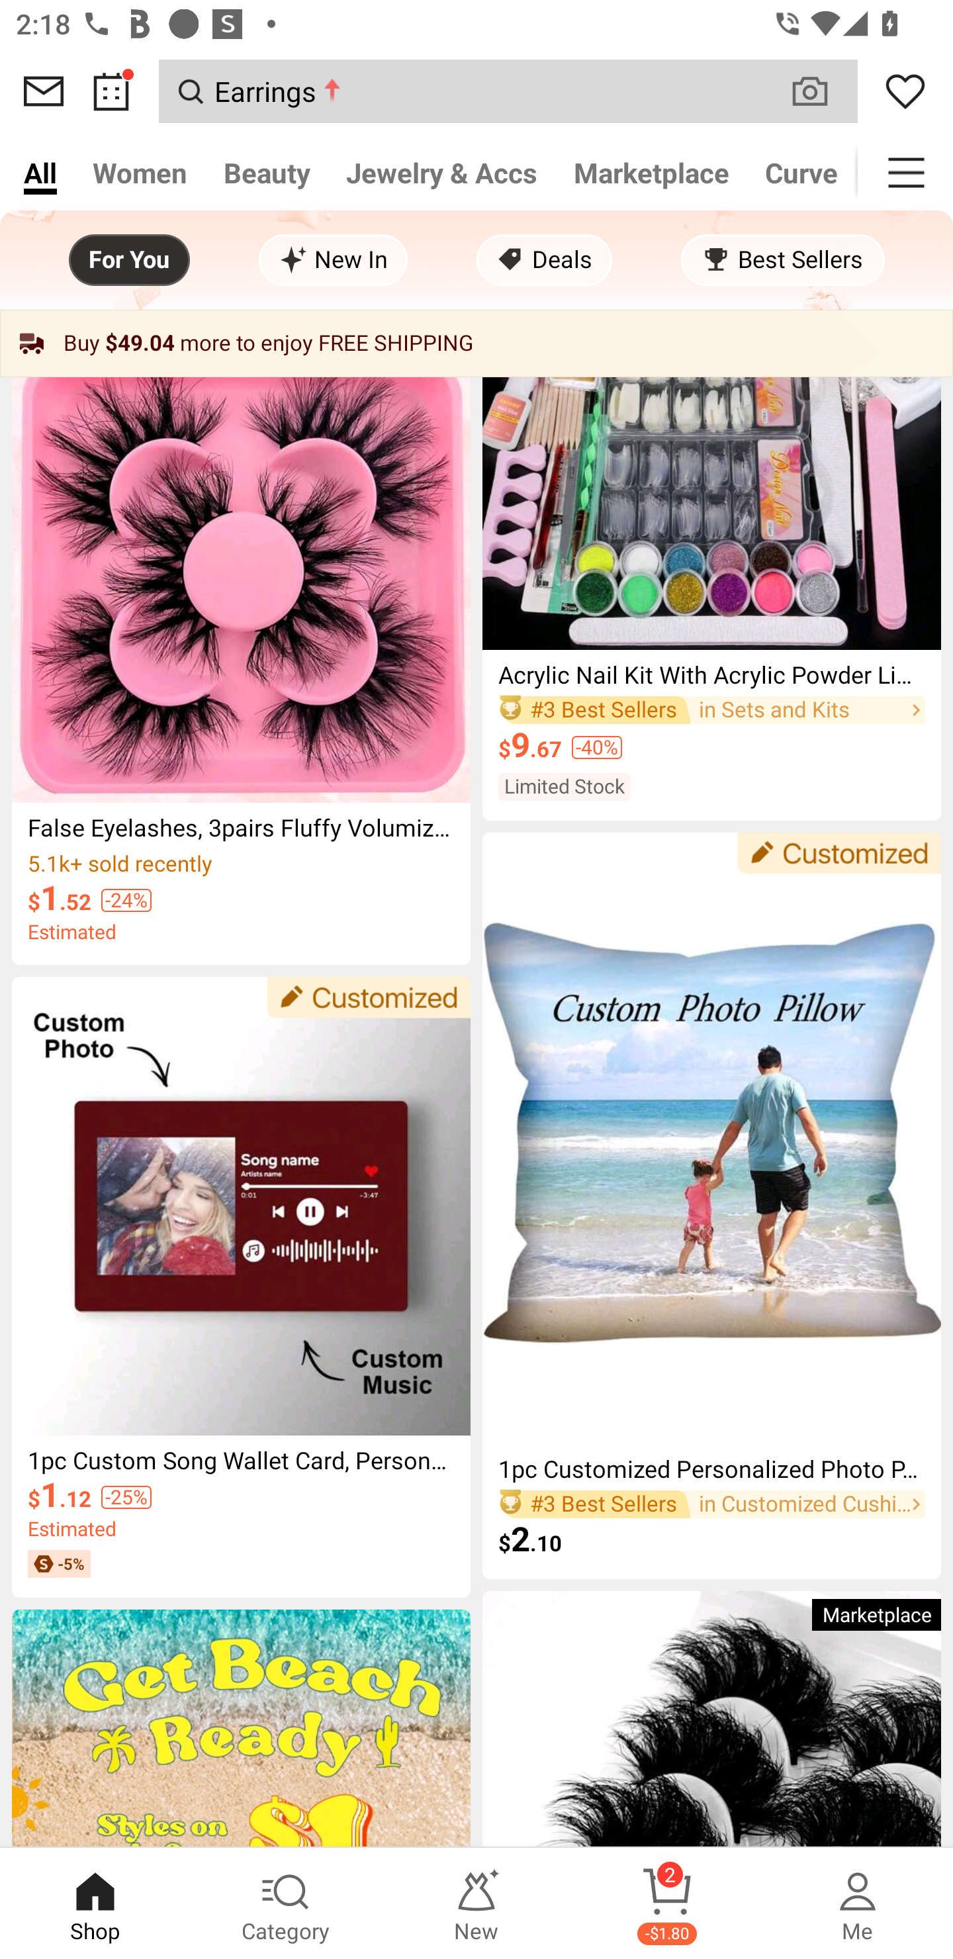  I want to click on VISUAL SEARCH, so click(822, 91).